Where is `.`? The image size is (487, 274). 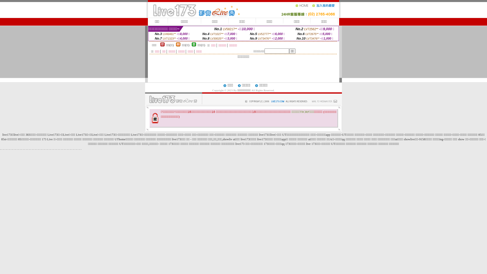 . is located at coordinates (2, 149).